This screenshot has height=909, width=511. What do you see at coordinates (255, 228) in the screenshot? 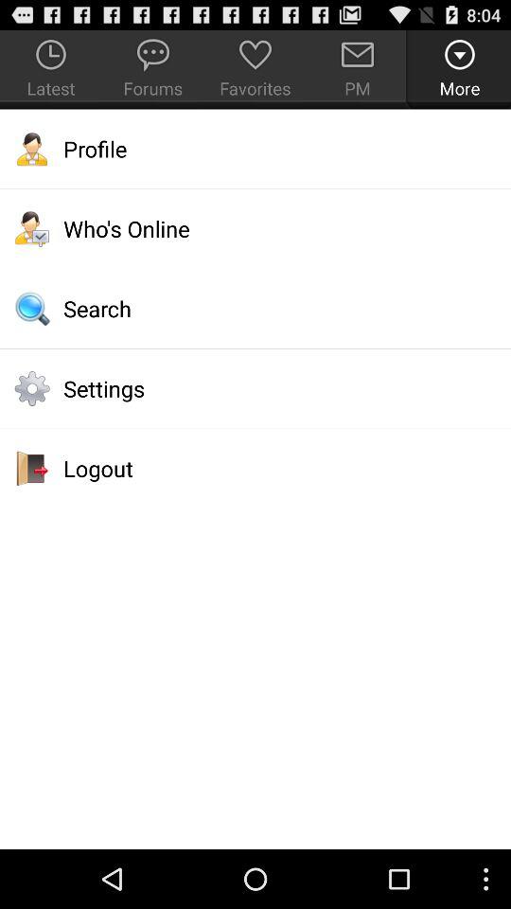
I see `tap app above   search item` at bounding box center [255, 228].